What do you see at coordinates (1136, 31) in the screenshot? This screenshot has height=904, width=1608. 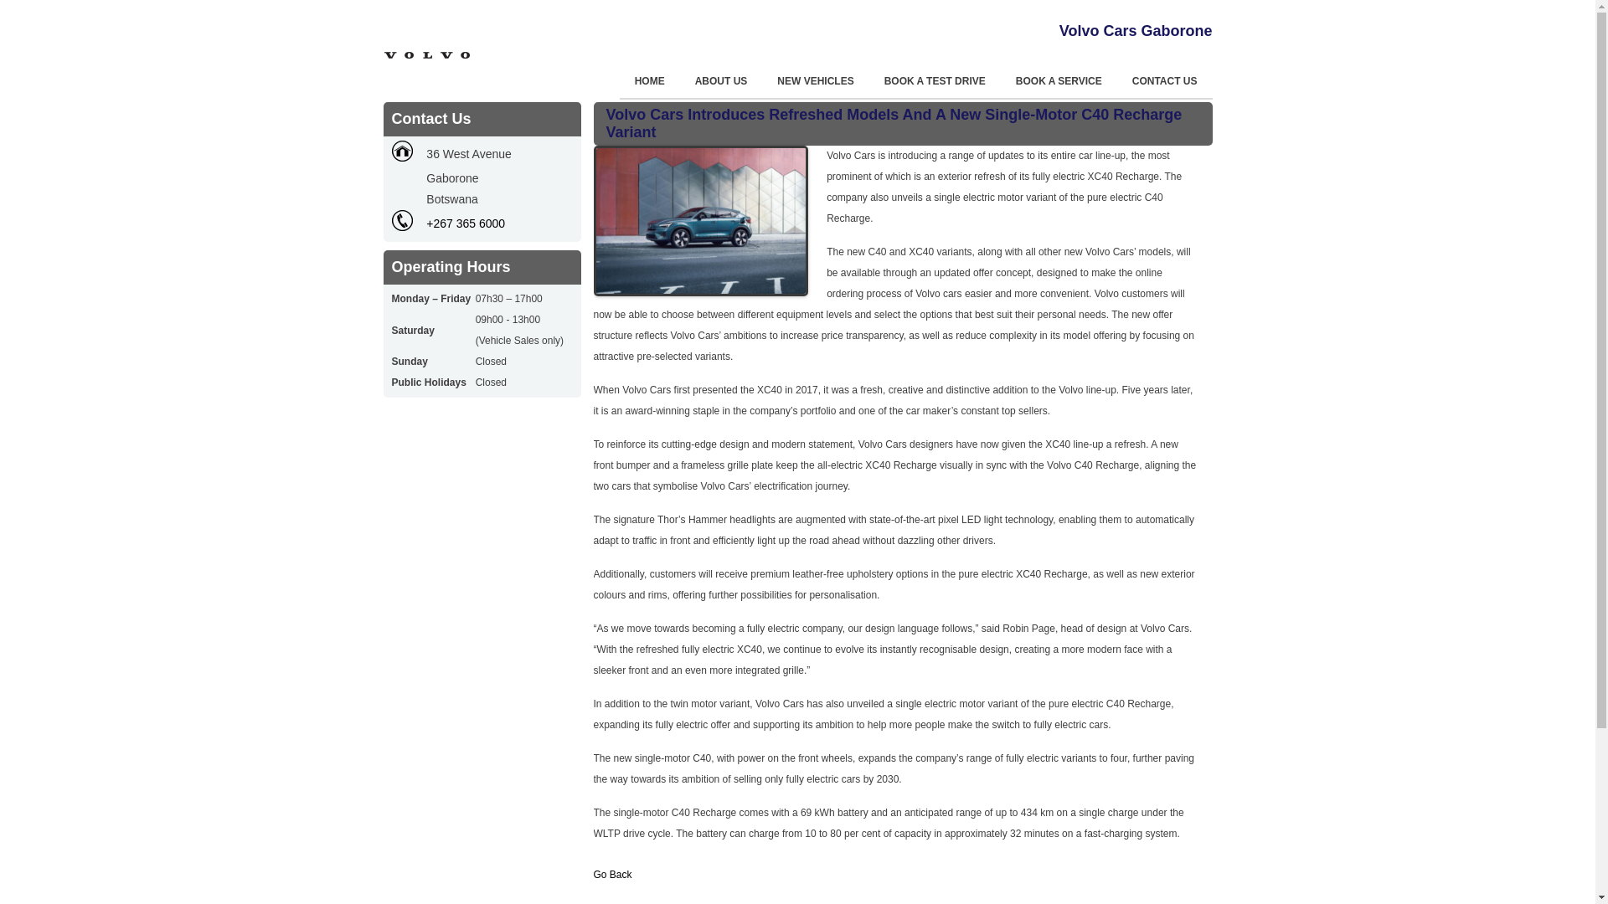 I see `Volvo Cars Gaborone` at bounding box center [1136, 31].